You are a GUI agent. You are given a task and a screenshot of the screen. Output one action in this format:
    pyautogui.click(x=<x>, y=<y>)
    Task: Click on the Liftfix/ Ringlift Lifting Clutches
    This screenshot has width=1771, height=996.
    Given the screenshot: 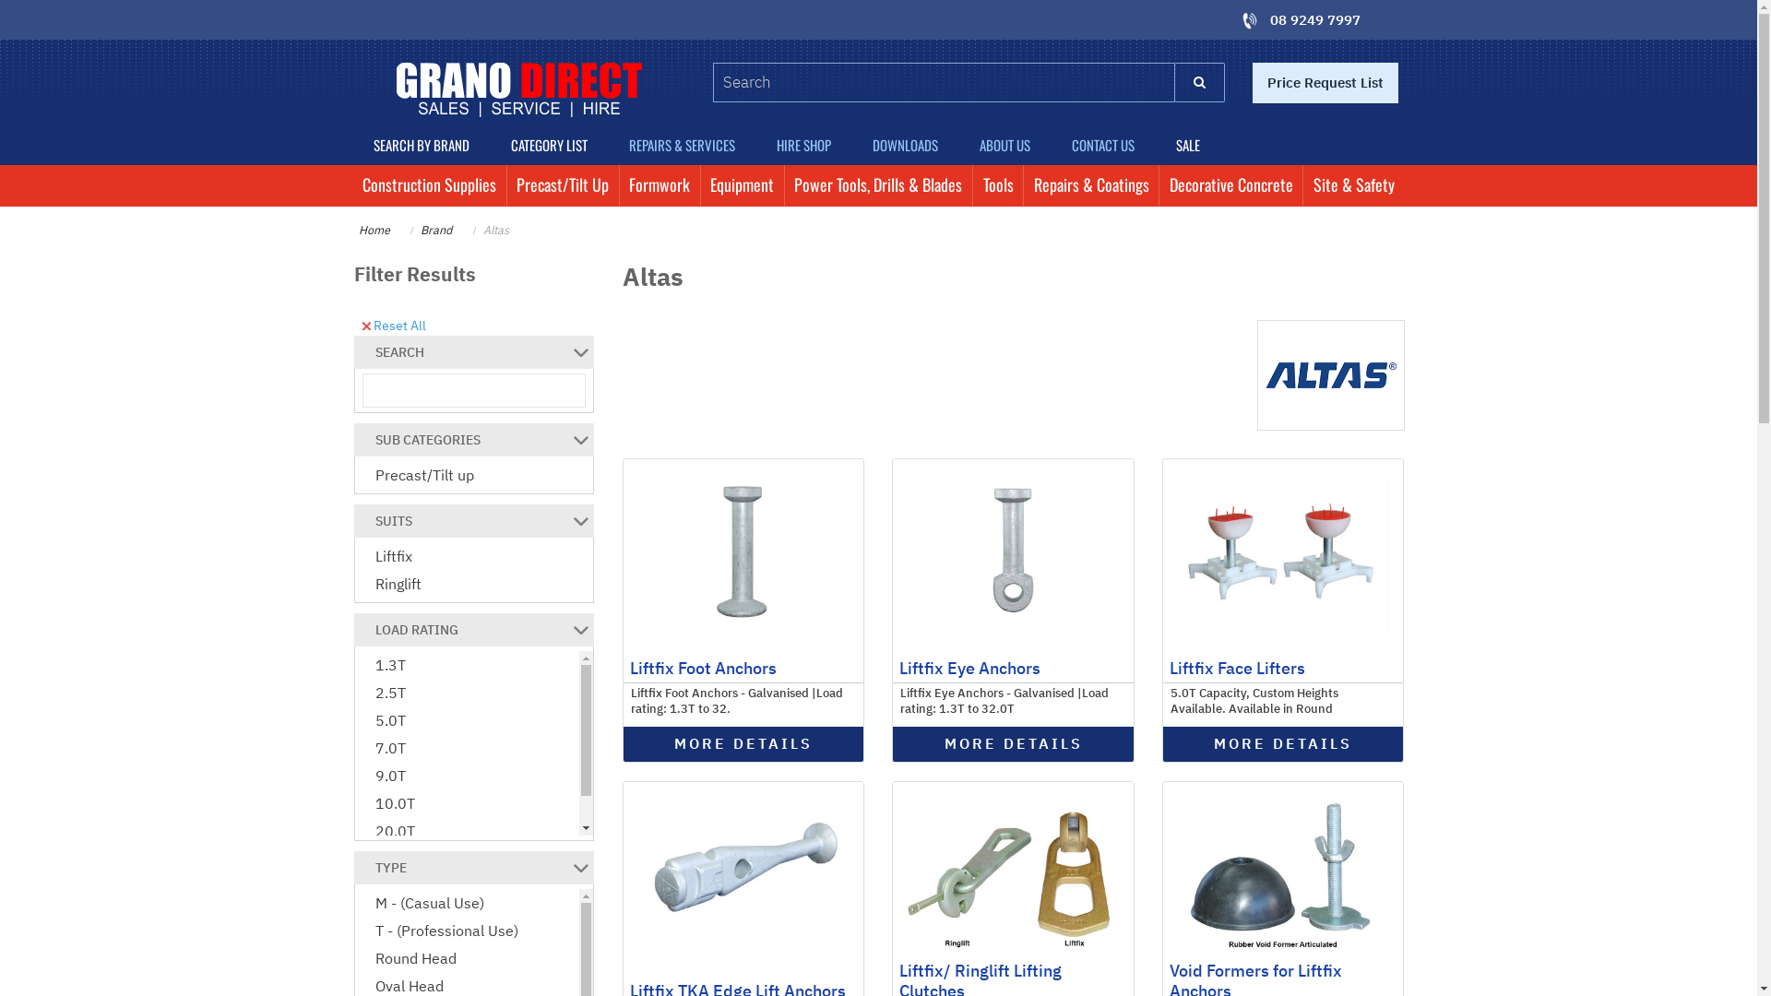 What is the action you would take?
    pyautogui.click(x=1013, y=872)
    